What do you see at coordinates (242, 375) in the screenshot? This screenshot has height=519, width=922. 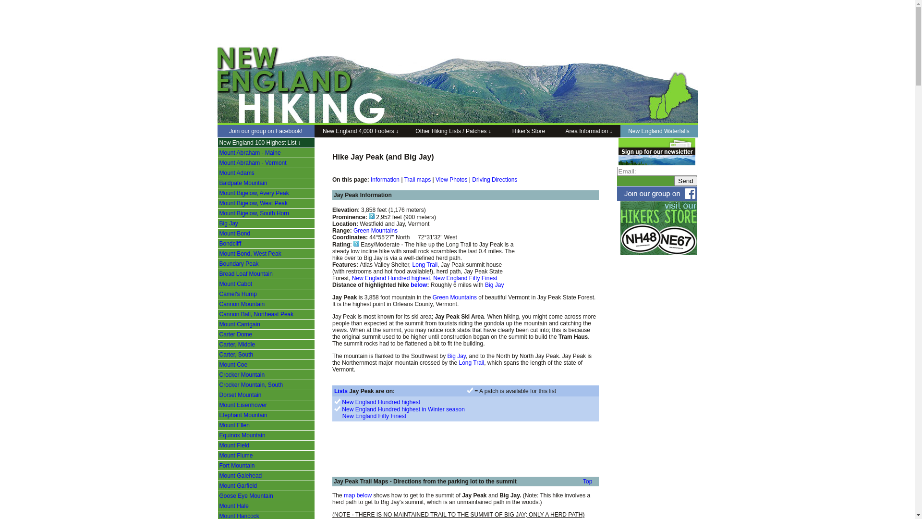 I see `Crocker Mountain` at bounding box center [242, 375].